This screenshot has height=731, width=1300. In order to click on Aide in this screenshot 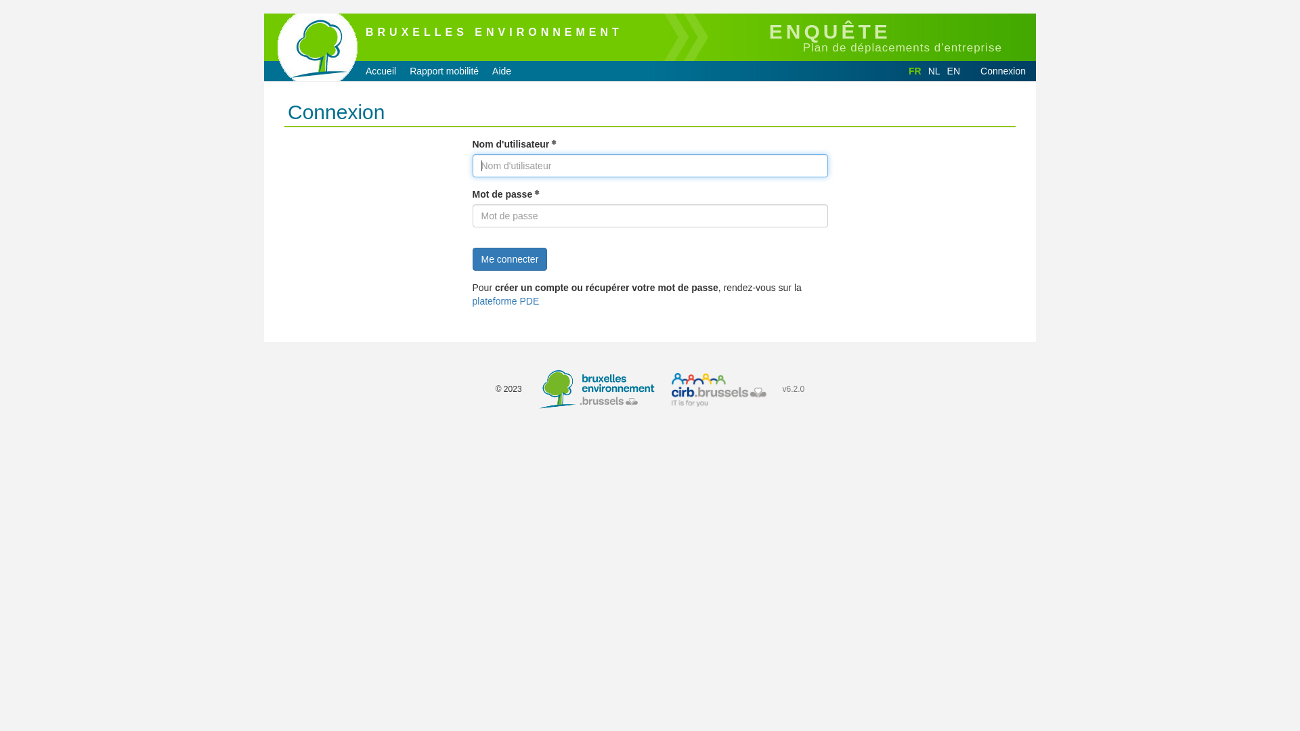, I will do `click(502, 71)`.